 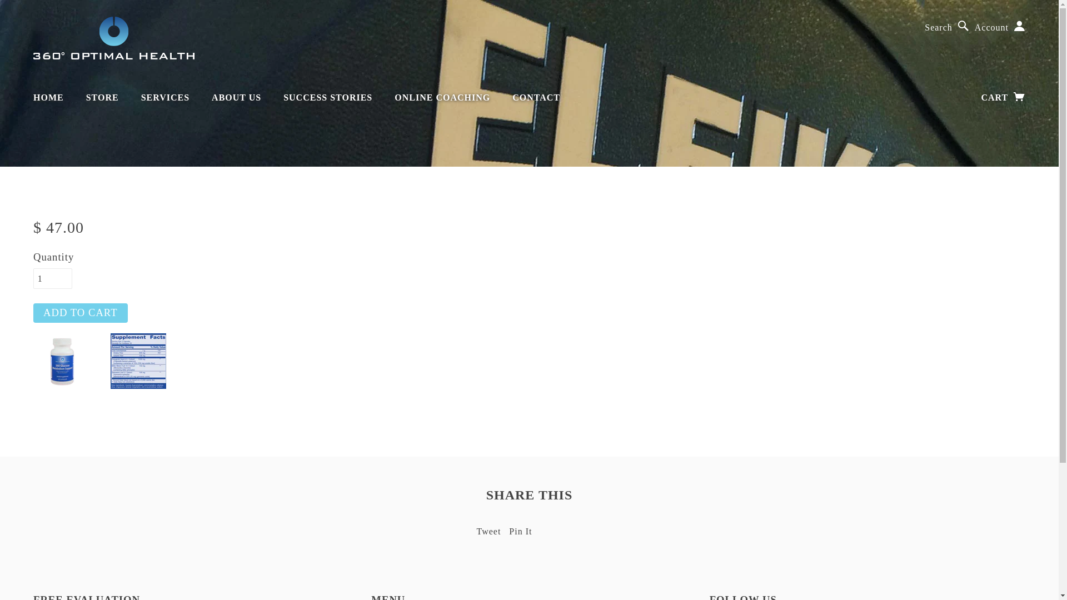 What do you see at coordinates (1004, 98) in the screenshot?
I see `CART` at bounding box center [1004, 98].